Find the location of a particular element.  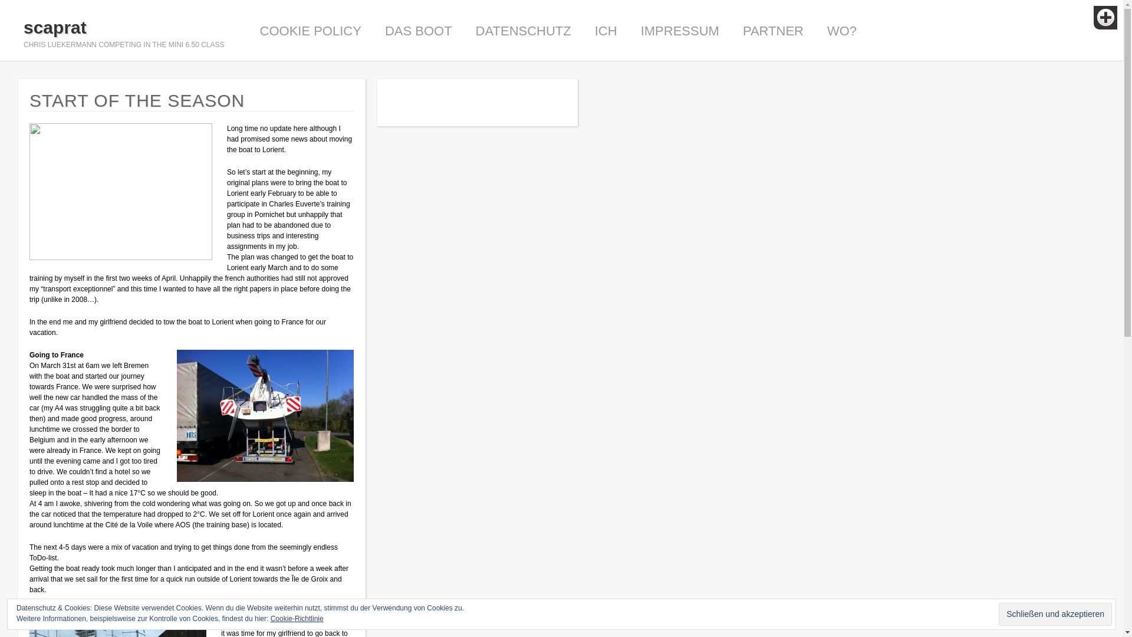

DATENSCHUTZ is located at coordinates (524, 31).